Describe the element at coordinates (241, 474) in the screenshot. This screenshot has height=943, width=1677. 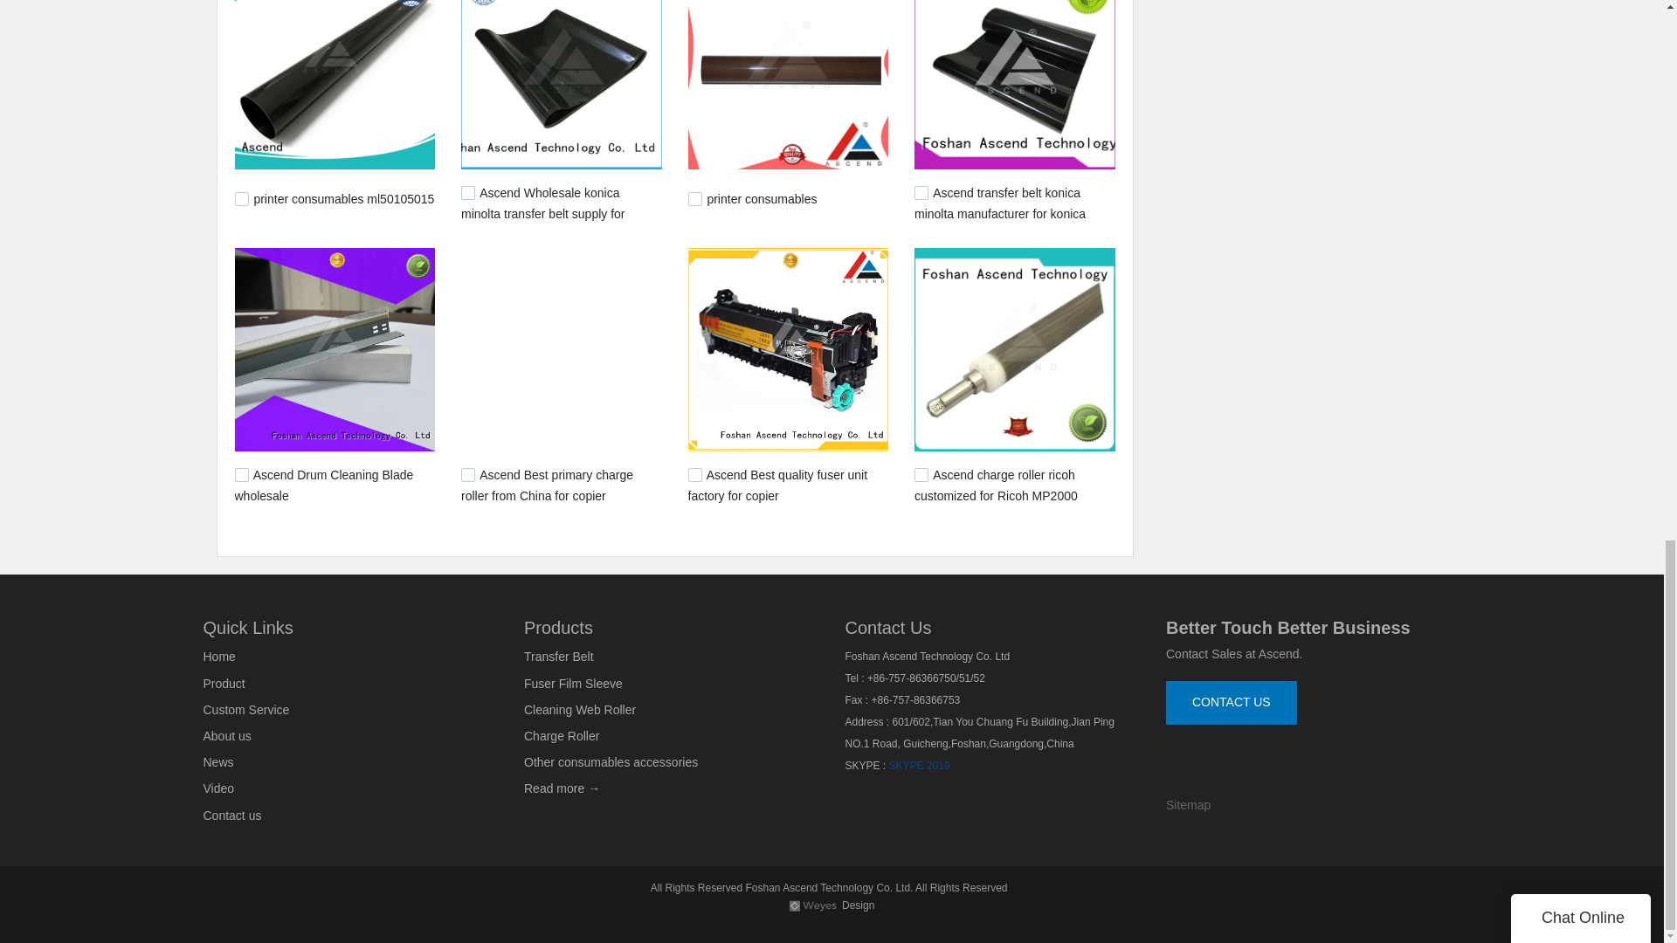
I see `1079` at that location.